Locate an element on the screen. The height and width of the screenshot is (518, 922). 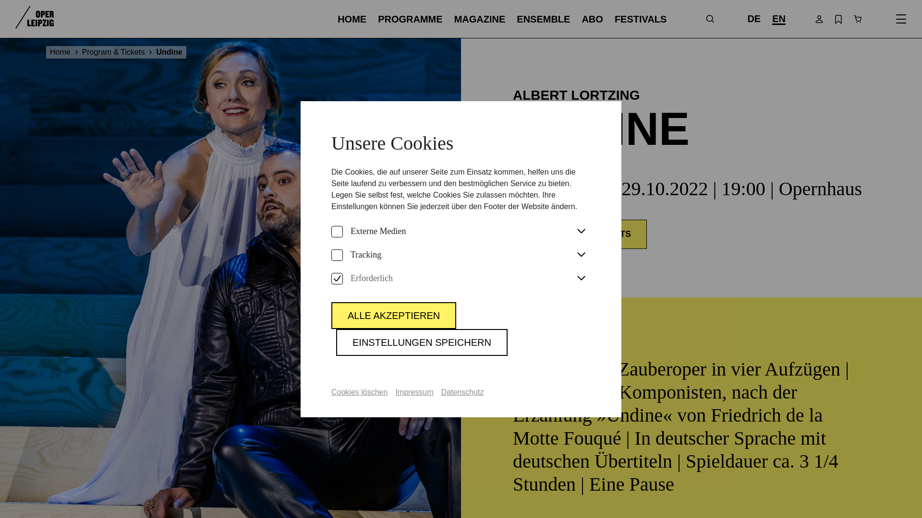
EINSTELLUNGEN SPEICHERN is located at coordinates (422, 342).